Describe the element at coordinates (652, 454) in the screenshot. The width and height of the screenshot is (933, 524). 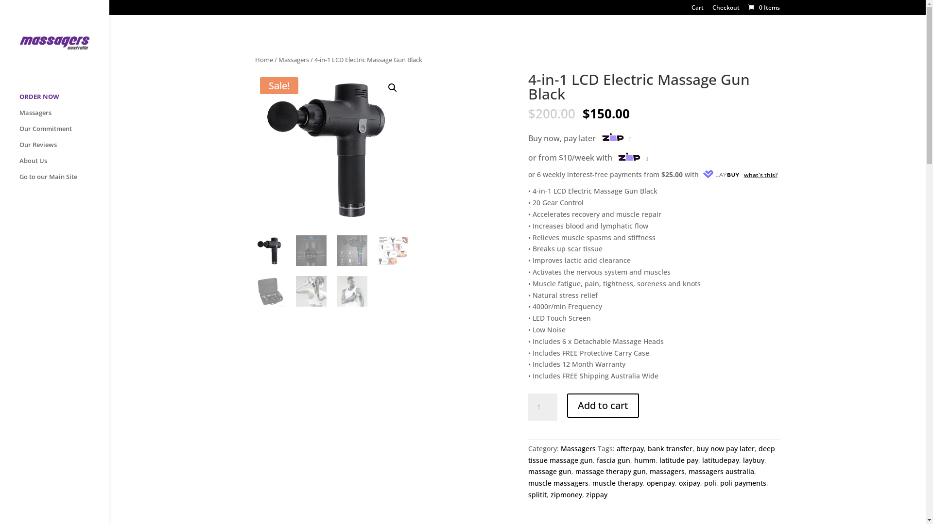
I see `deep tissue massage gun` at that location.